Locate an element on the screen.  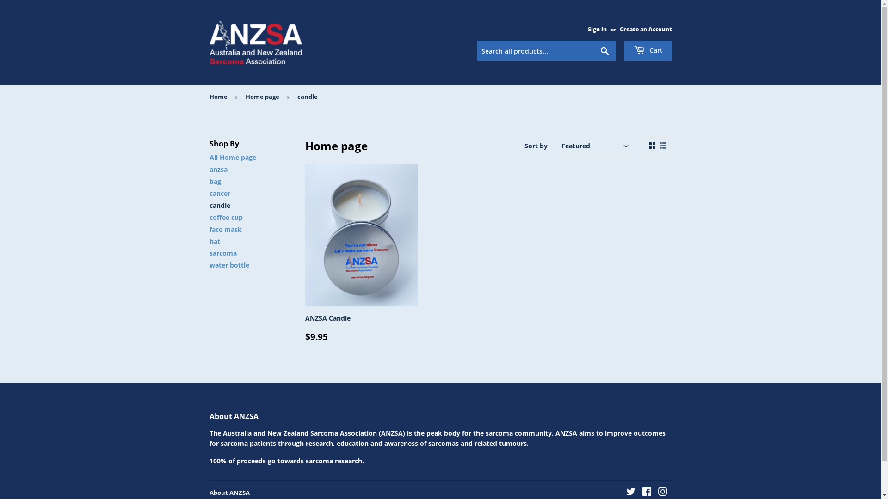
anzsa is located at coordinates (218, 169).